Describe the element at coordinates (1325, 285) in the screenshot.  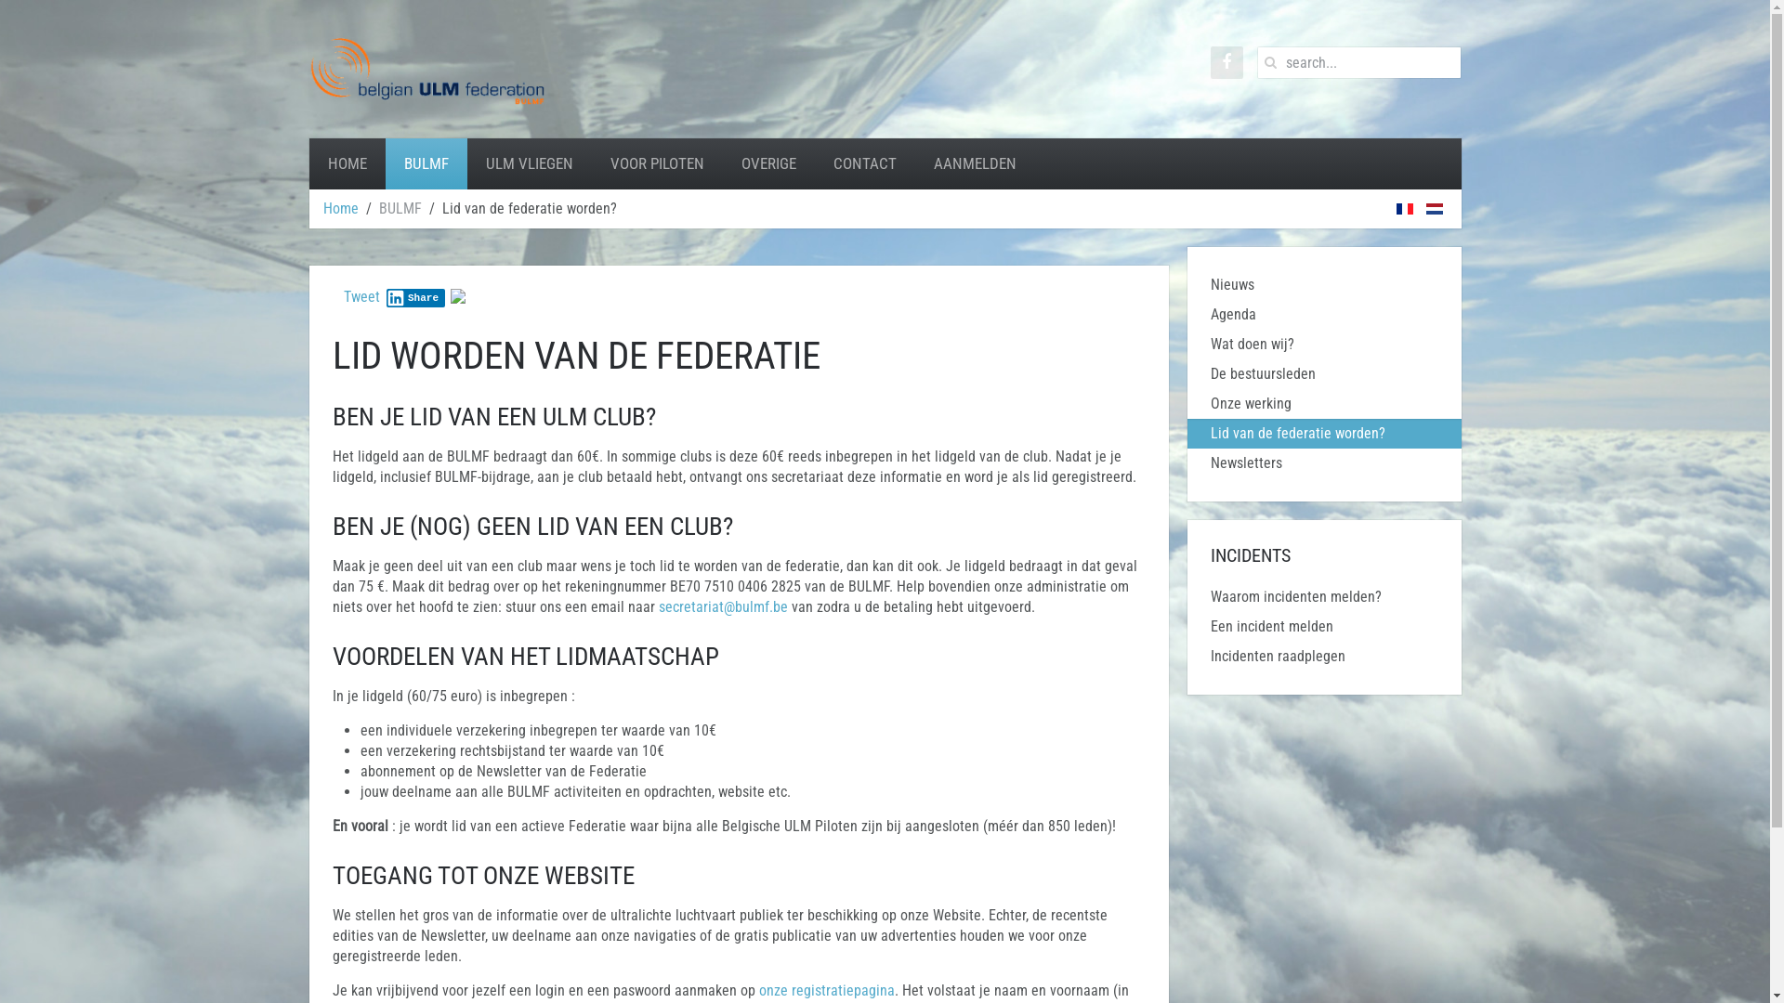
I see `Nieuws` at that location.